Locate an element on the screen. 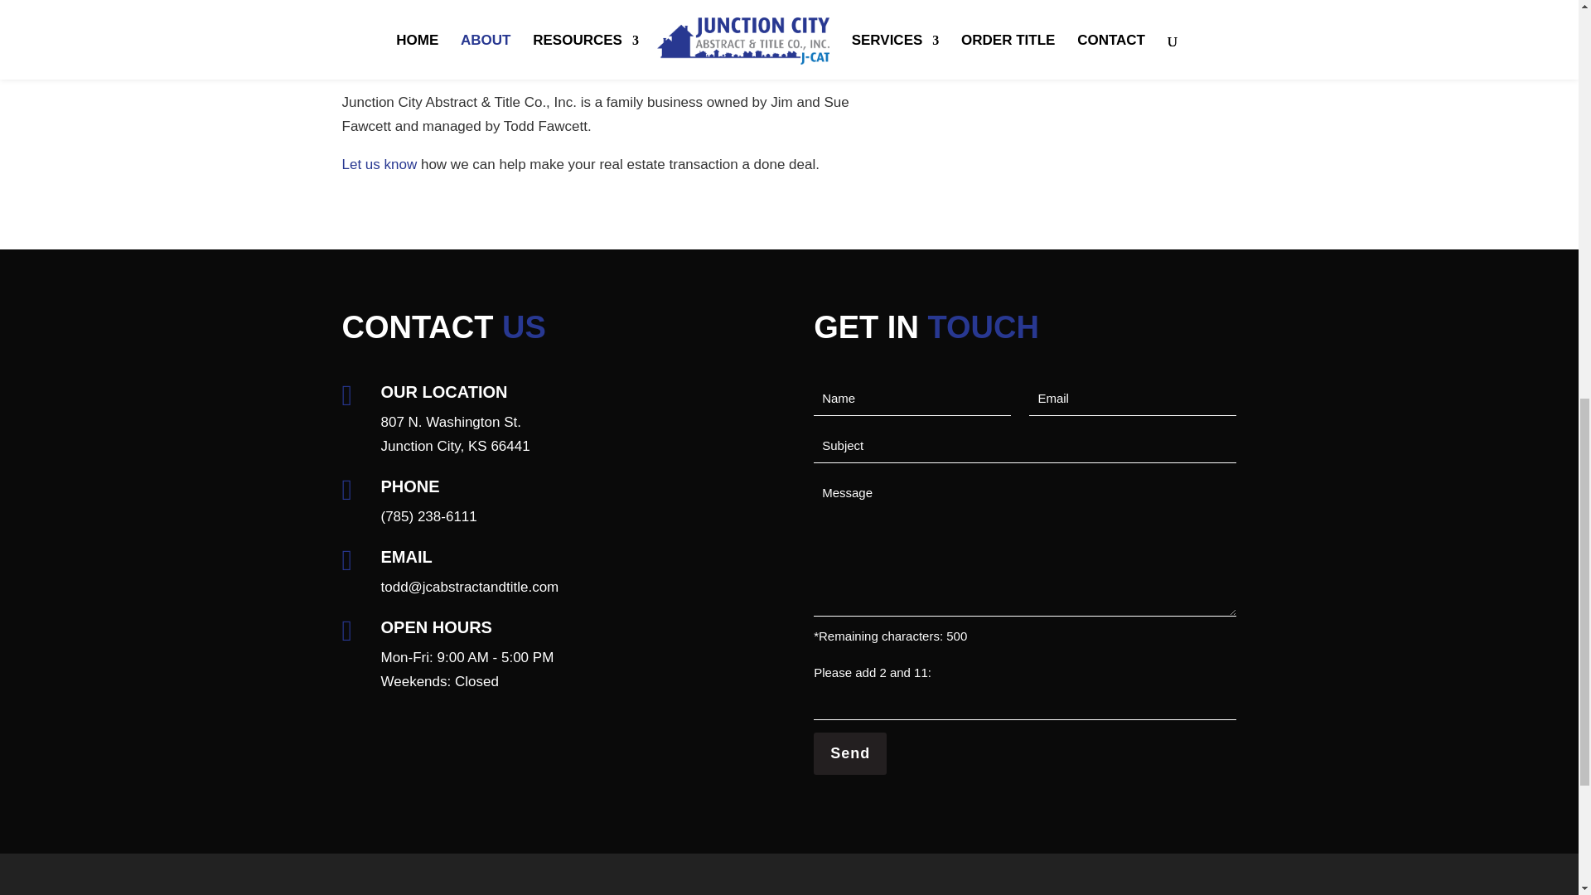  Call Us is located at coordinates (429, 516).